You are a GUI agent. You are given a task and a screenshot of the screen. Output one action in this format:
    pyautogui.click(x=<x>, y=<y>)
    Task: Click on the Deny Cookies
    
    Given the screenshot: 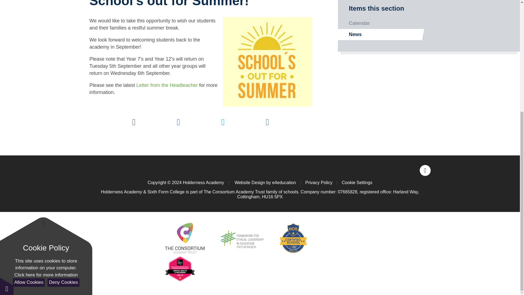 What is the action you would take?
    pyautogui.click(x=63, y=105)
    